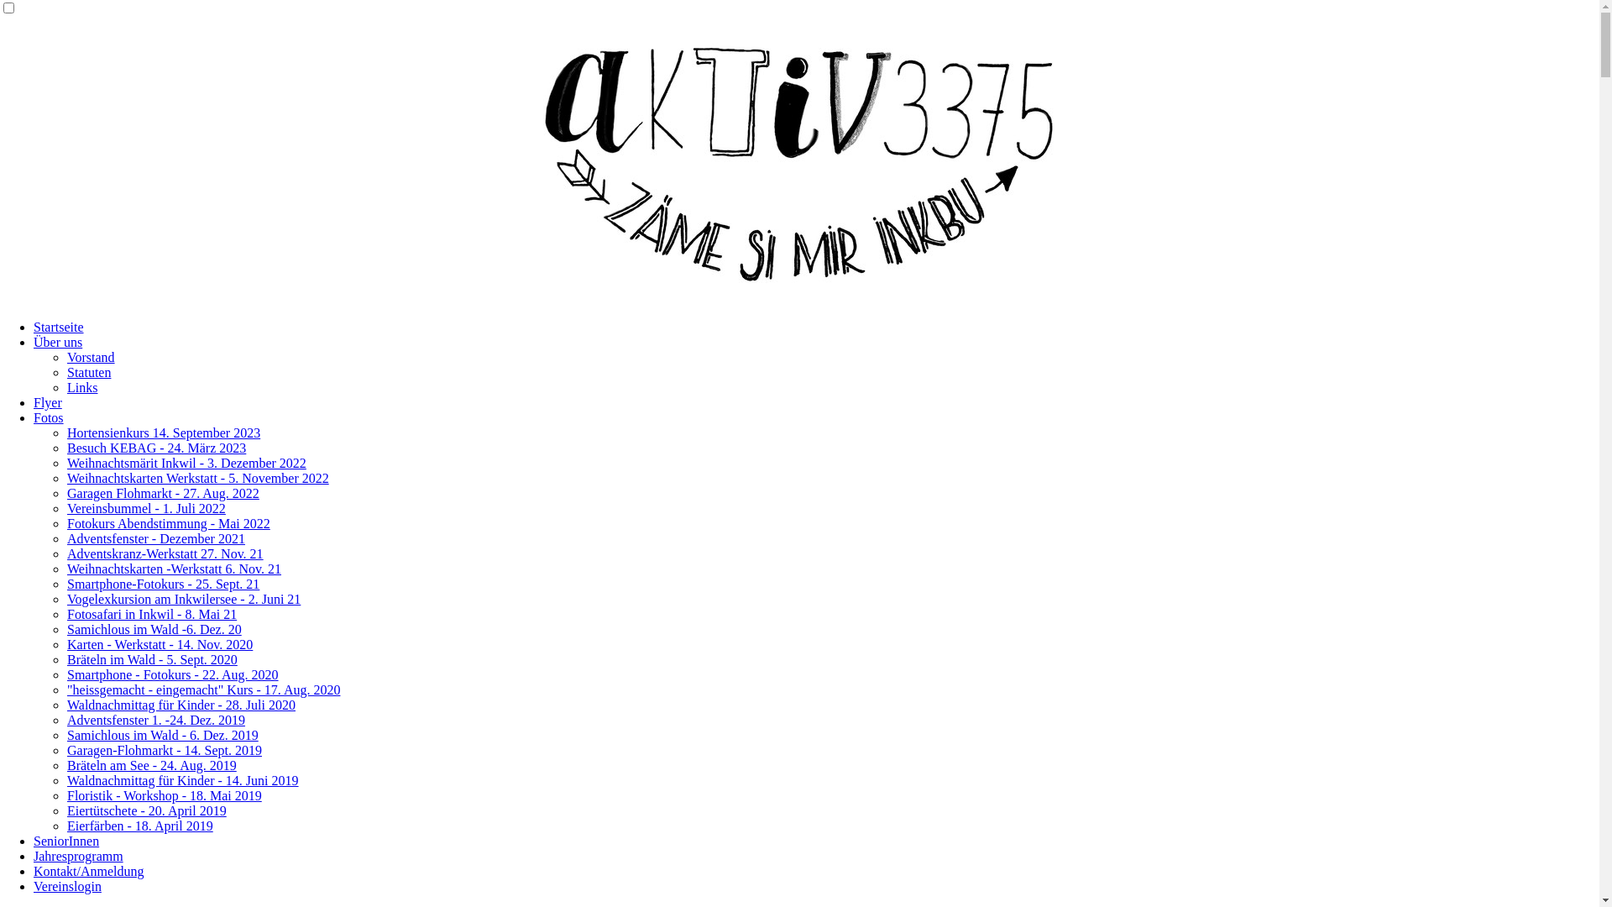 The image size is (1612, 907). Describe the element at coordinates (89, 373) in the screenshot. I see `Statuten` at that location.